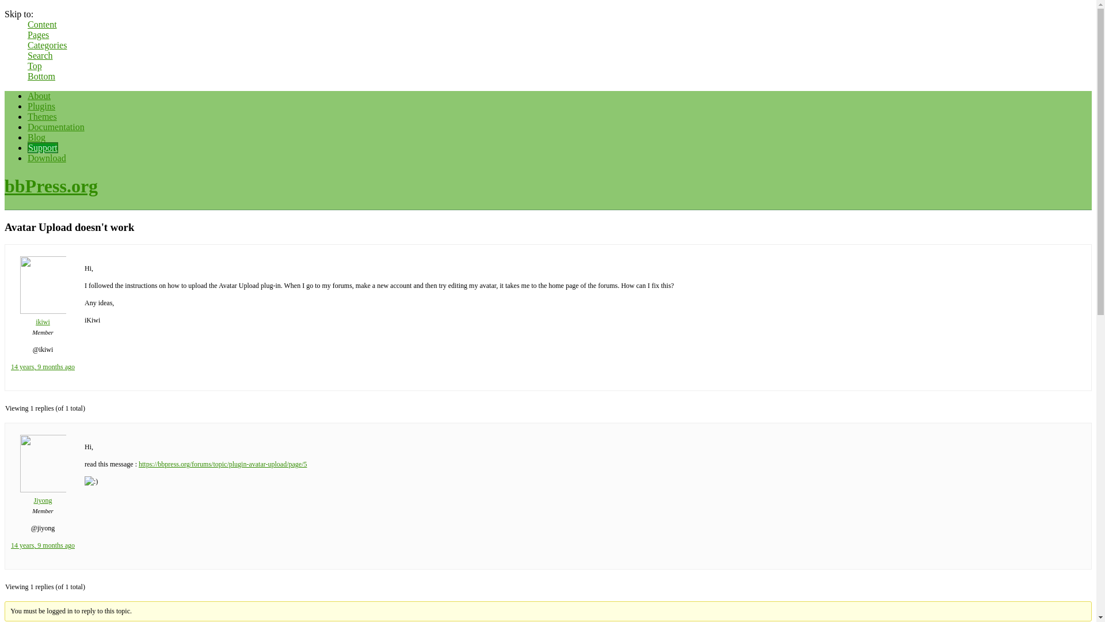 This screenshot has width=1105, height=622. I want to click on 14 years, 9 months ago, so click(43, 366).